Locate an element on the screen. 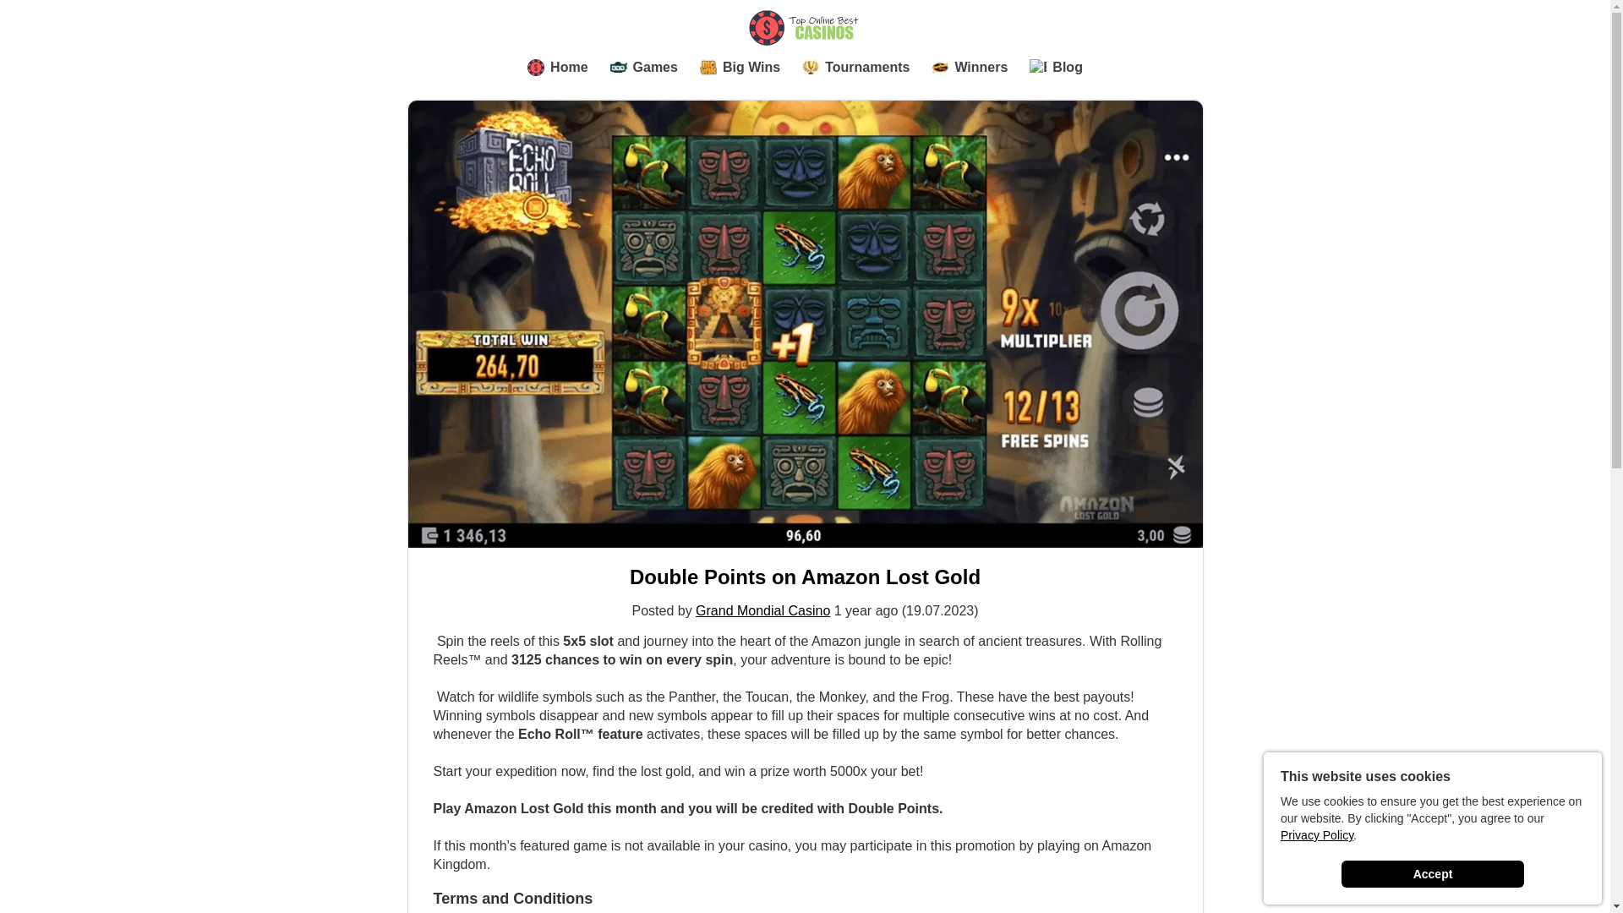 This screenshot has width=1623, height=913. Games is located at coordinates (644, 68).